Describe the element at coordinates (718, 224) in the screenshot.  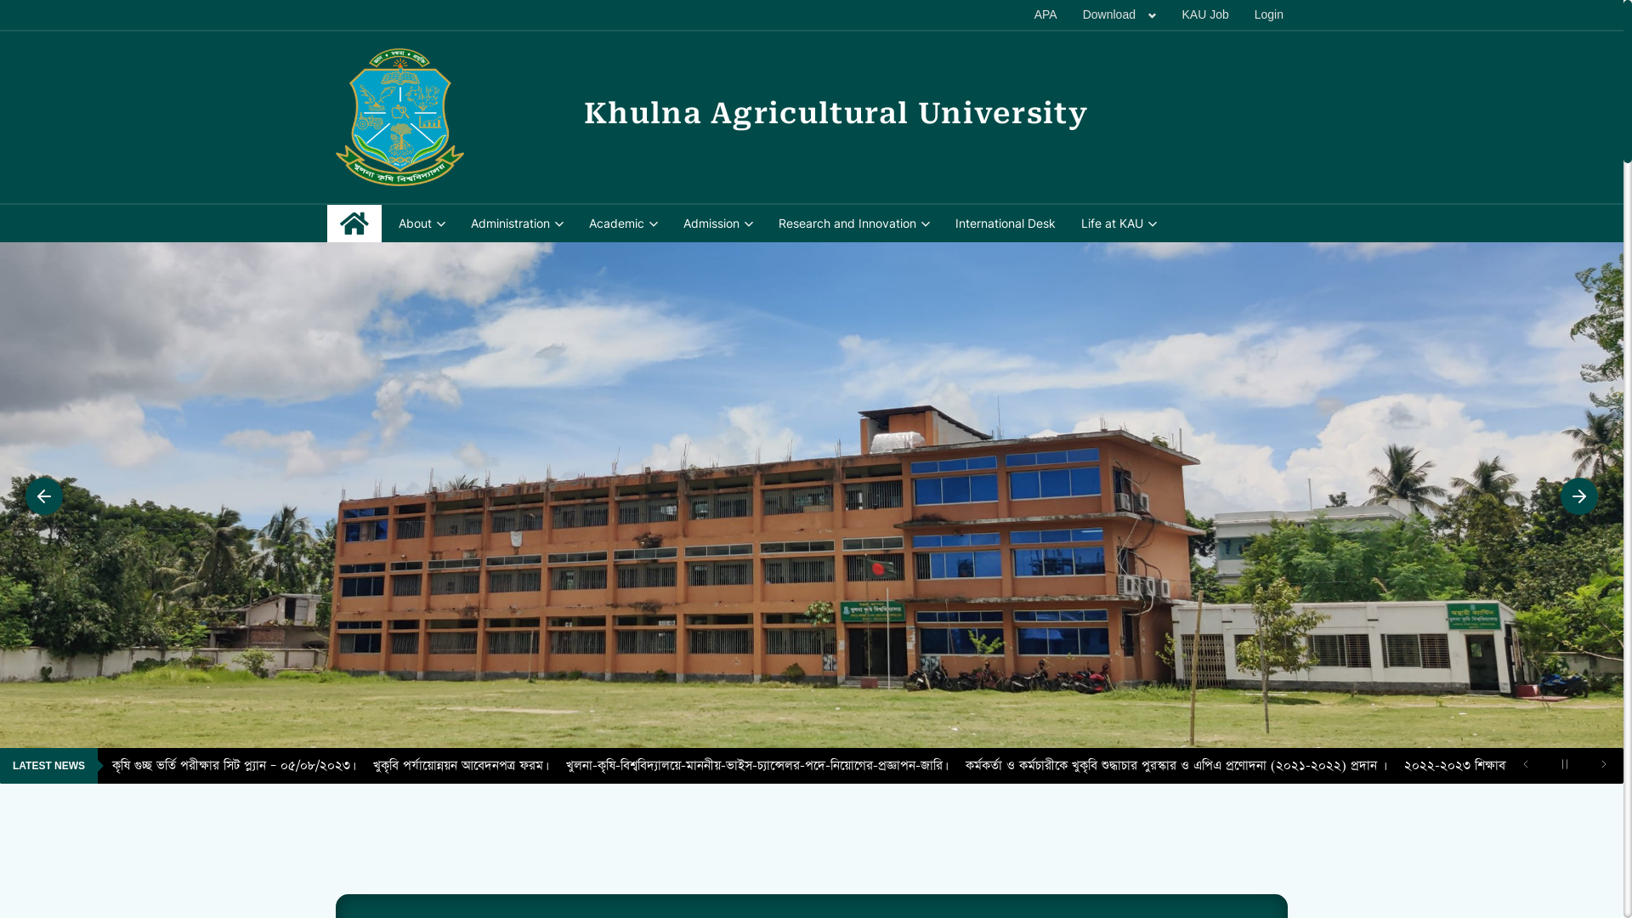
I see `Admission` at that location.